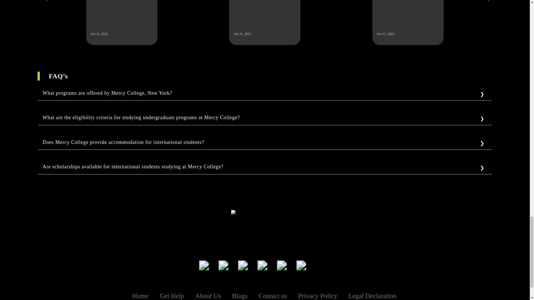 This screenshot has width=534, height=300. What do you see at coordinates (172, 296) in the screenshot?
I see `Get Help` at bounding box center [172, 296].